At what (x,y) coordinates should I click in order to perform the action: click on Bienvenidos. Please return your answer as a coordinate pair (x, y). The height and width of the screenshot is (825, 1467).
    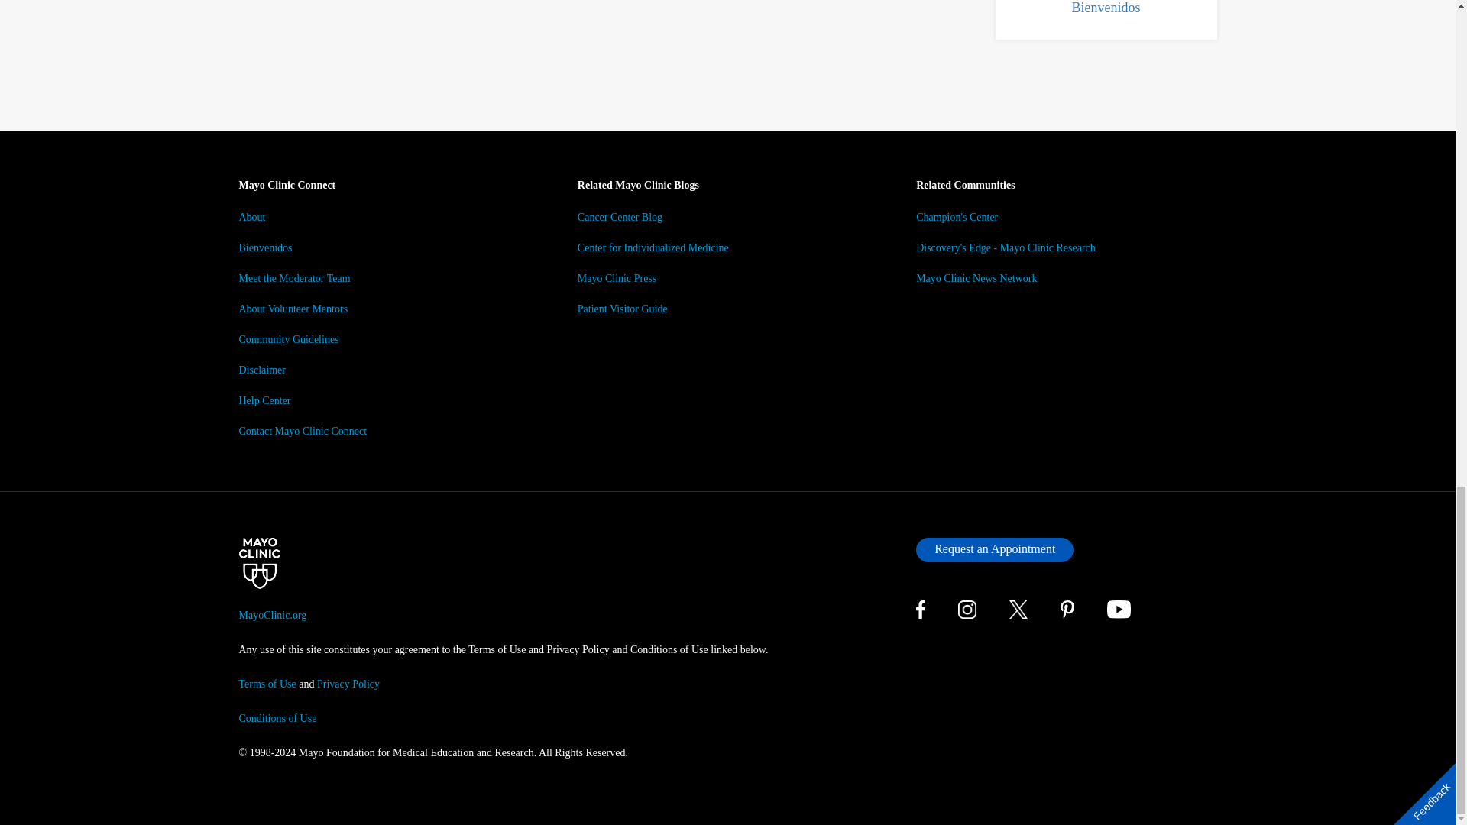
    Looking at the image, I should click on (264, 247).